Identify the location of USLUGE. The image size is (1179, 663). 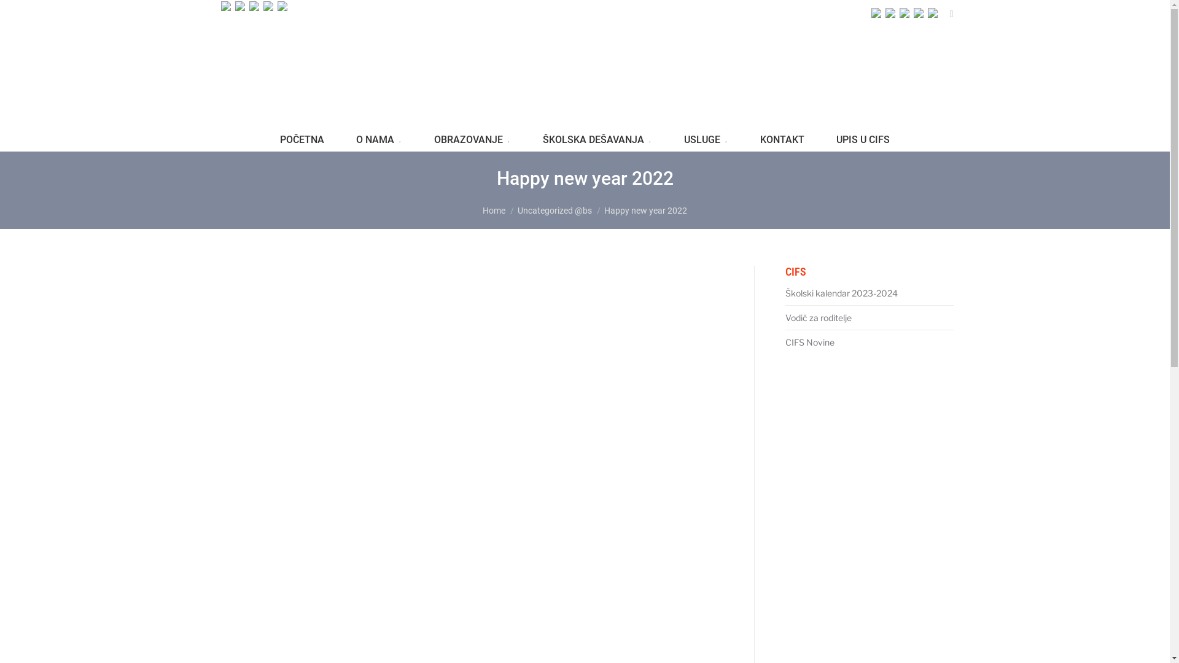
(706, 142).